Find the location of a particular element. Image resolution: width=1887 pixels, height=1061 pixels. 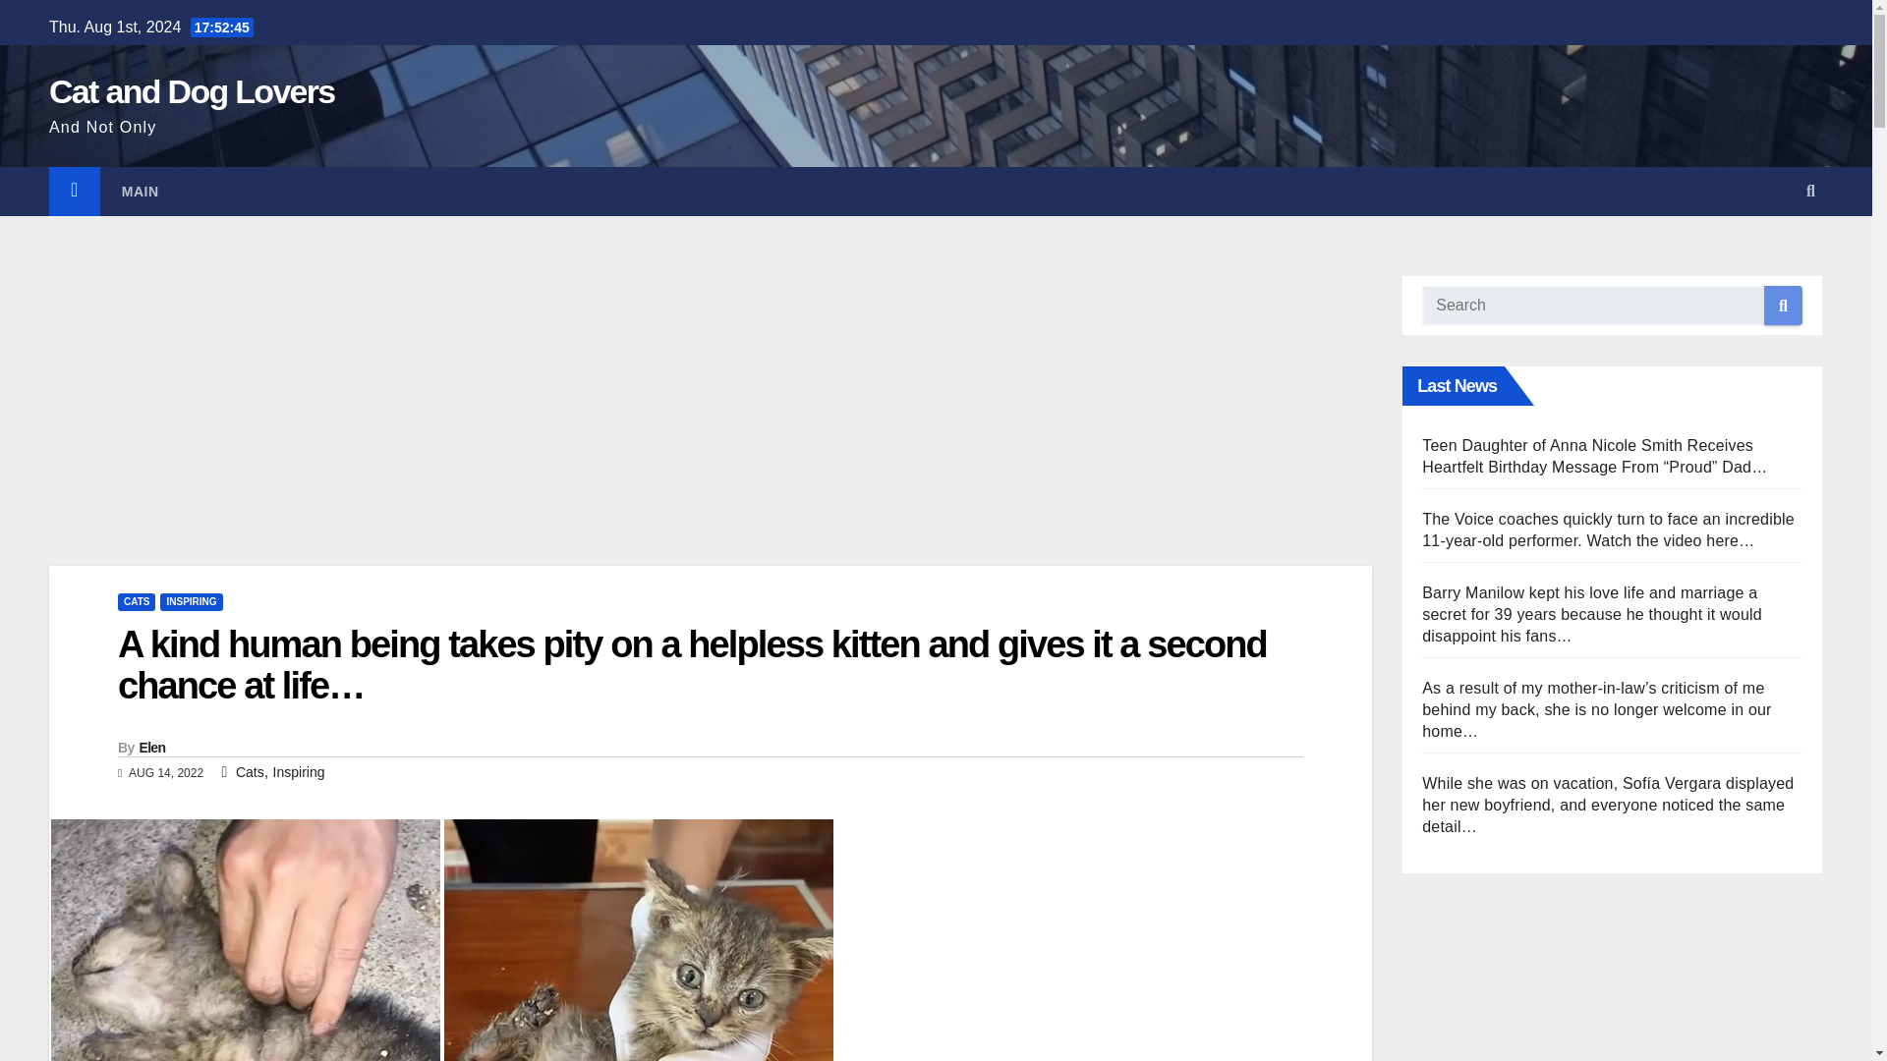

Cats is located at coordinates (250, 771).